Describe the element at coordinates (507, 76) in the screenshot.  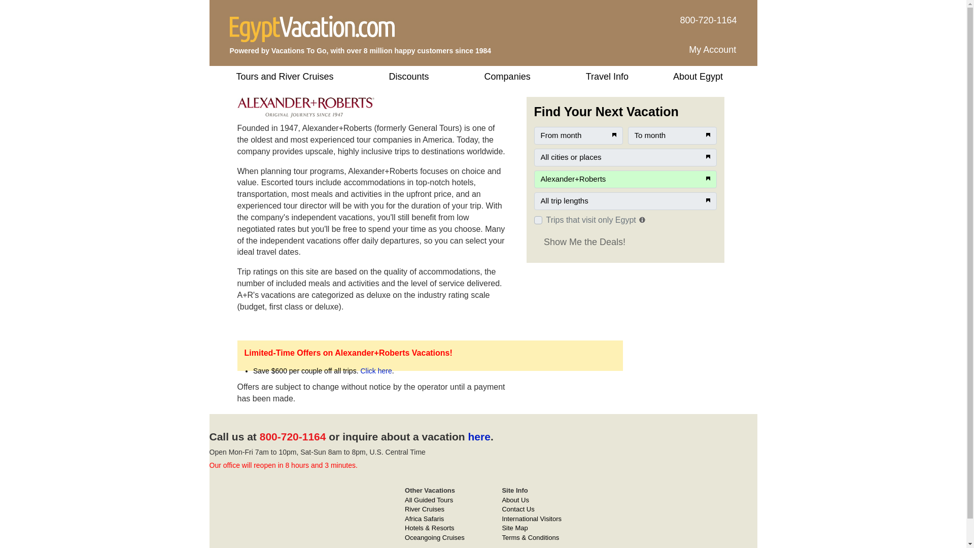
I see `Companies` at that location.